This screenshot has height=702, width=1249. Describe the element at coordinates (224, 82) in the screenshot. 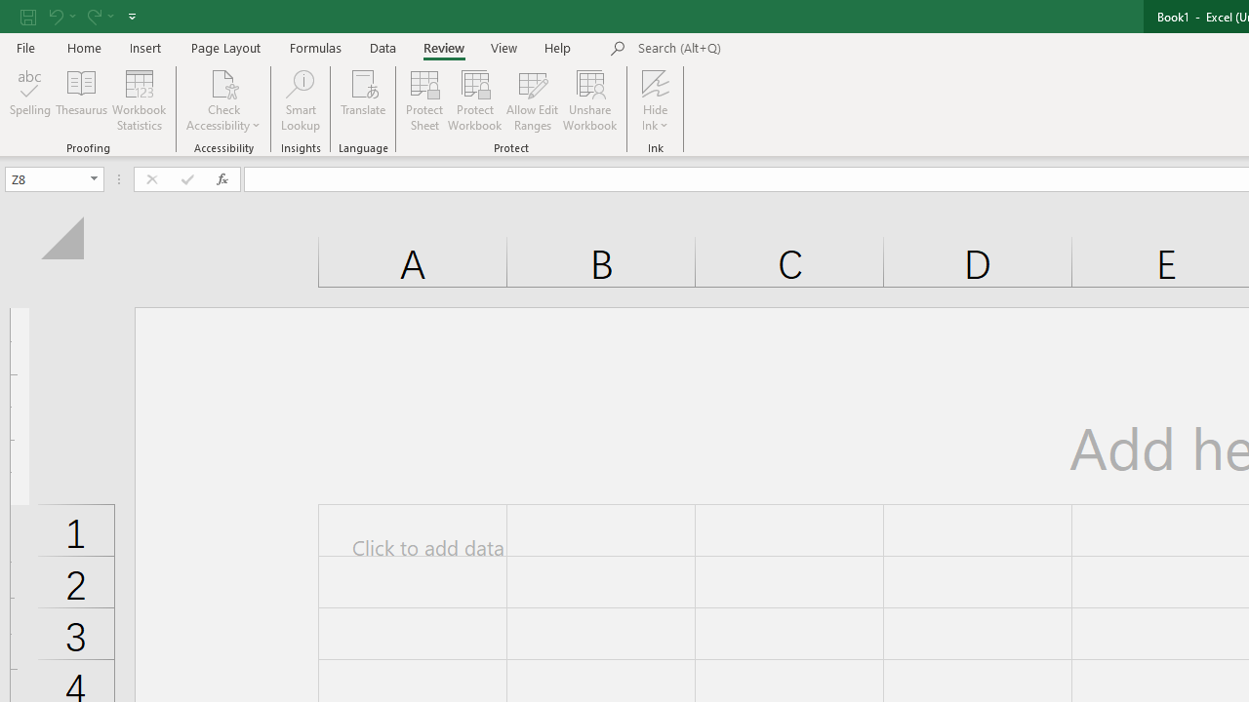

I see `Check Accessibility` at that location.